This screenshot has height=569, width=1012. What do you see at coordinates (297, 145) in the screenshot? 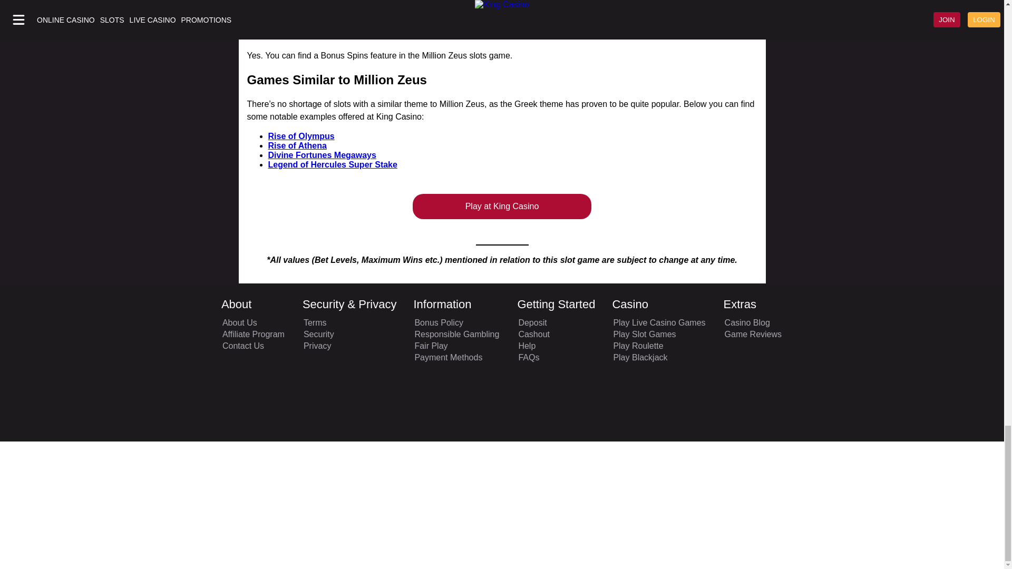
I see `Rise of Athena` at bounding box center [297, 145].